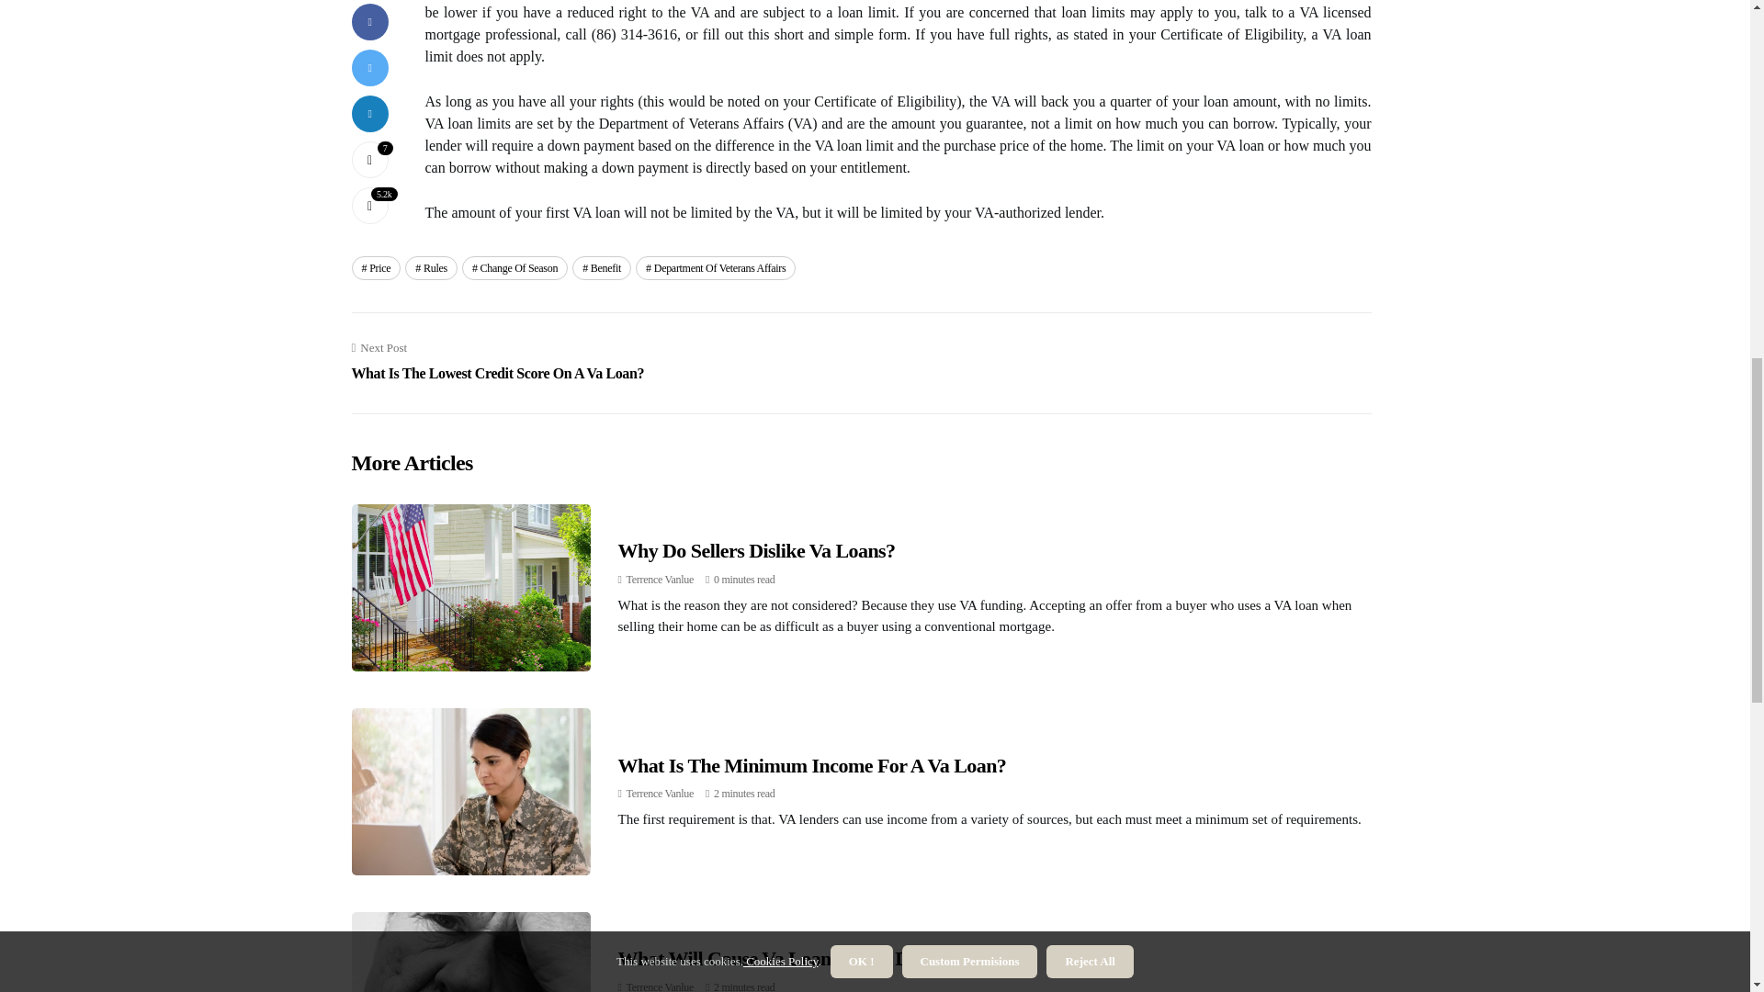 The height and width of the screenshot is (992, 1764). What do you see at coordinates (497, 362) in the screenshot?
I see `Change Of Season` at bounding box center [497, 362].